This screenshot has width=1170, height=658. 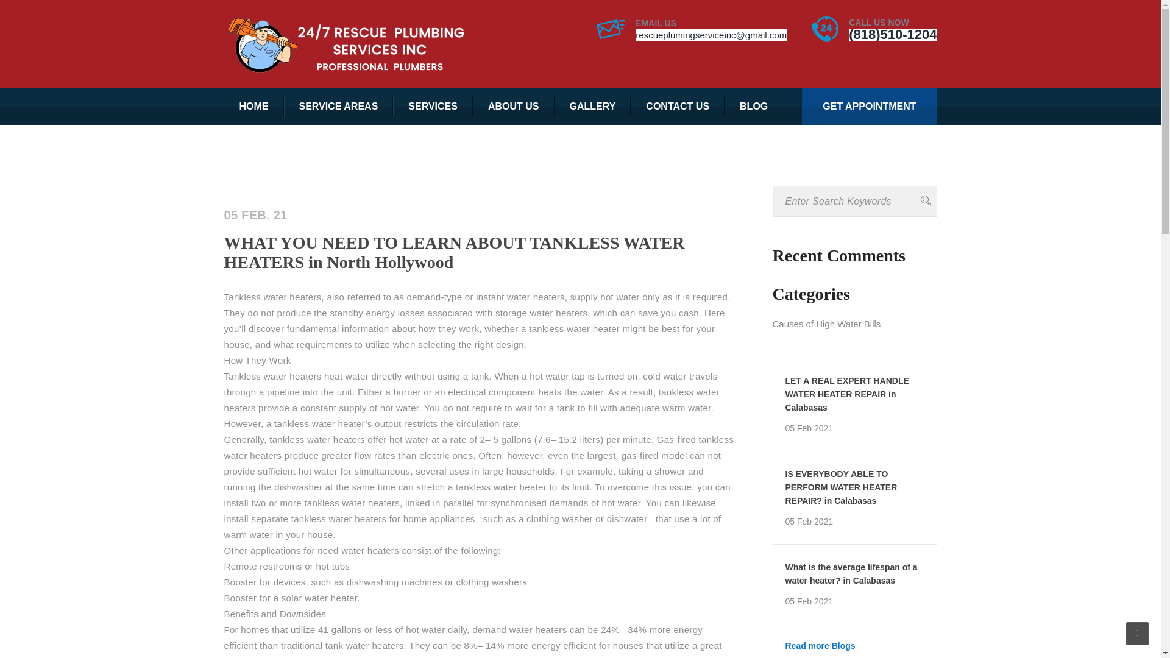 I want to click on HOME, so click(x=254, y=106).